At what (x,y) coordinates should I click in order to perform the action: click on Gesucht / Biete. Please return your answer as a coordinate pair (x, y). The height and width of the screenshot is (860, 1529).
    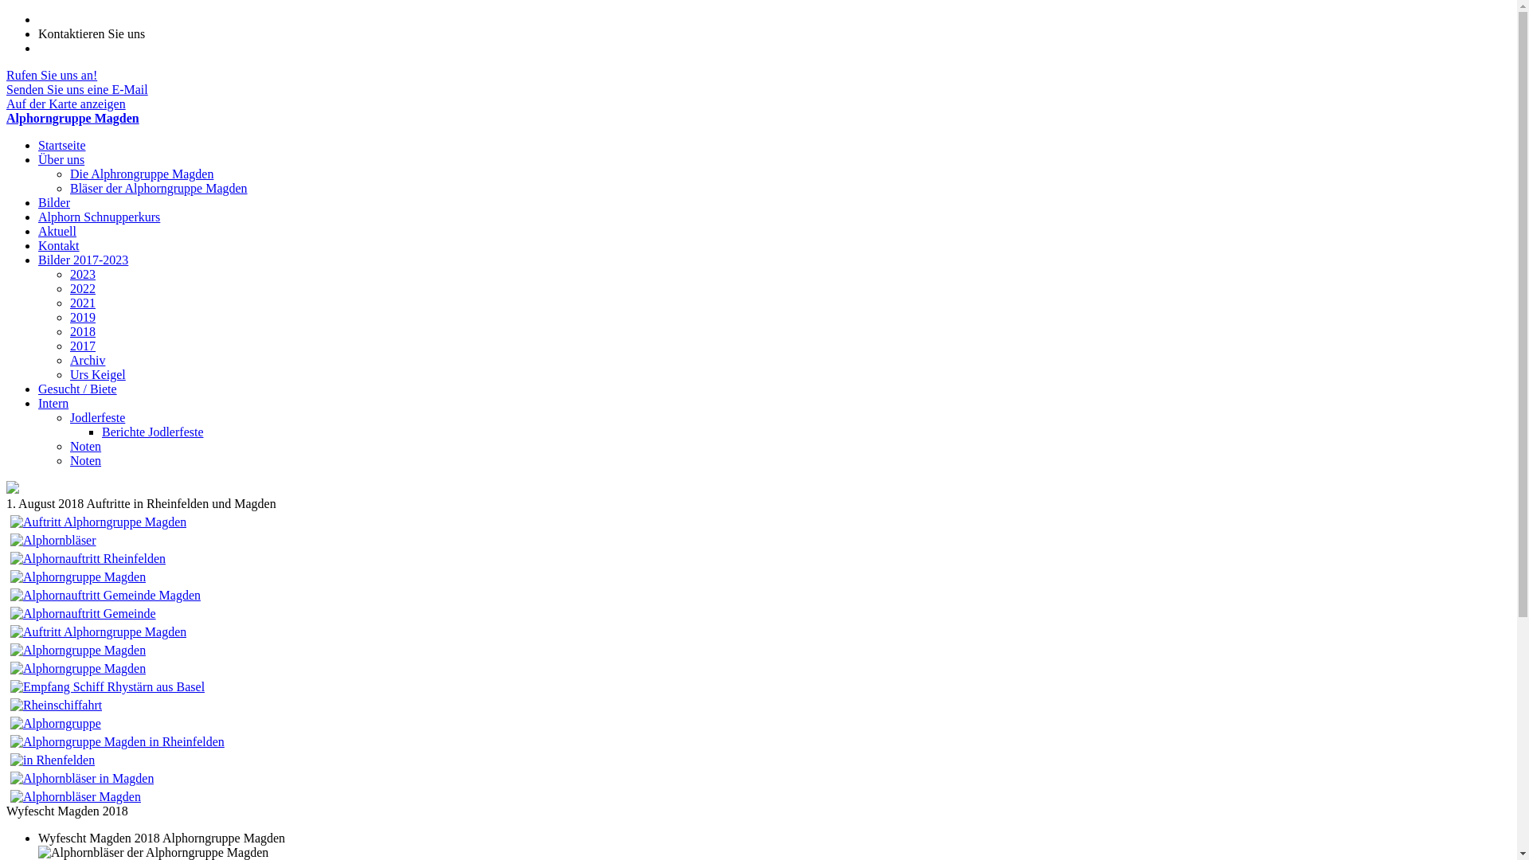
    Looking at the image, I should click on (78, 389).